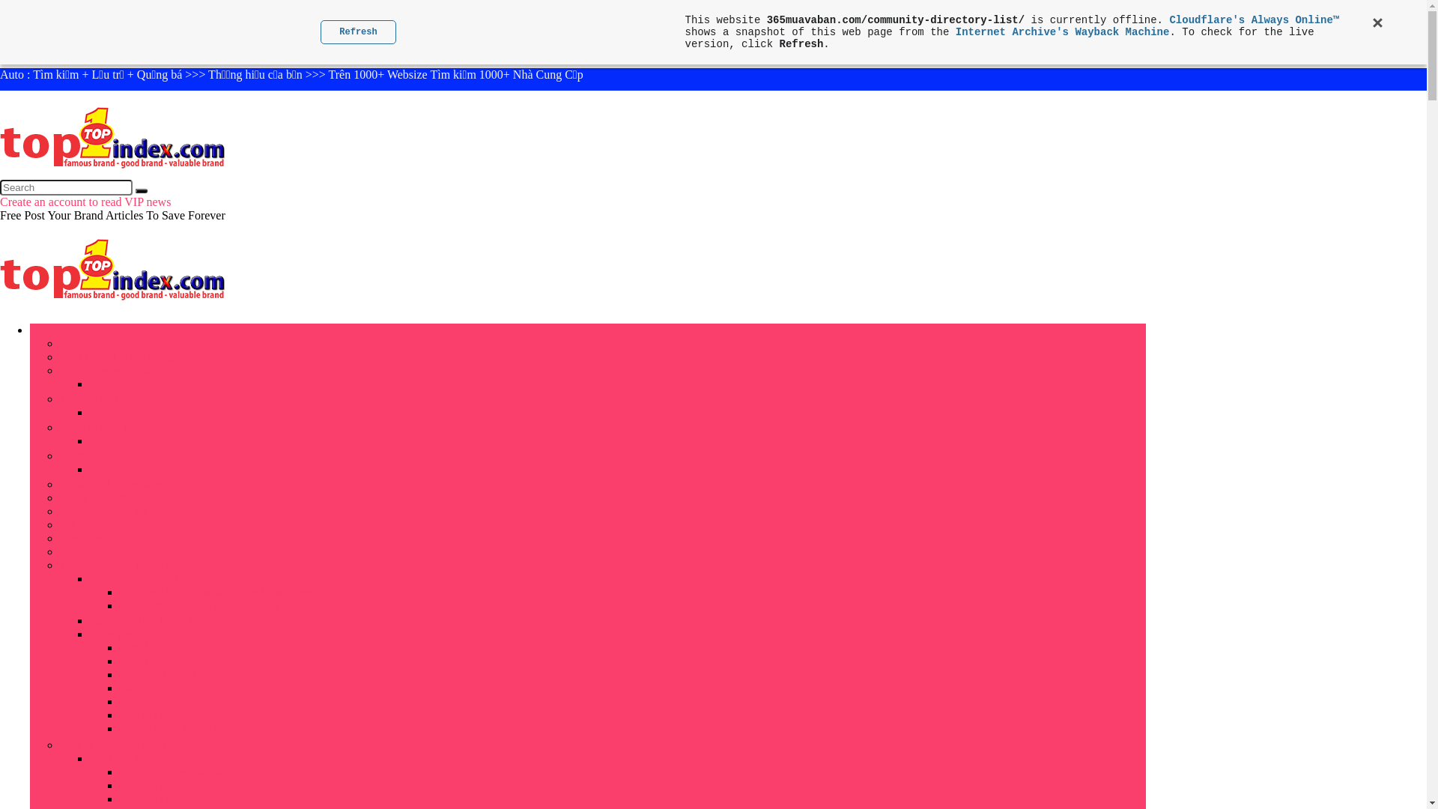 This screenshot has height=809, width=1438. I want to click on Basic product Layouts, so click(144, 620).